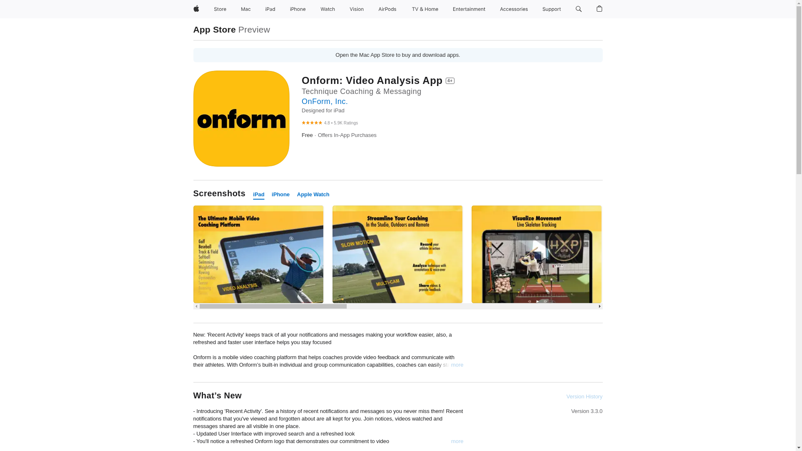  I want to click on more, so click(457, 365).